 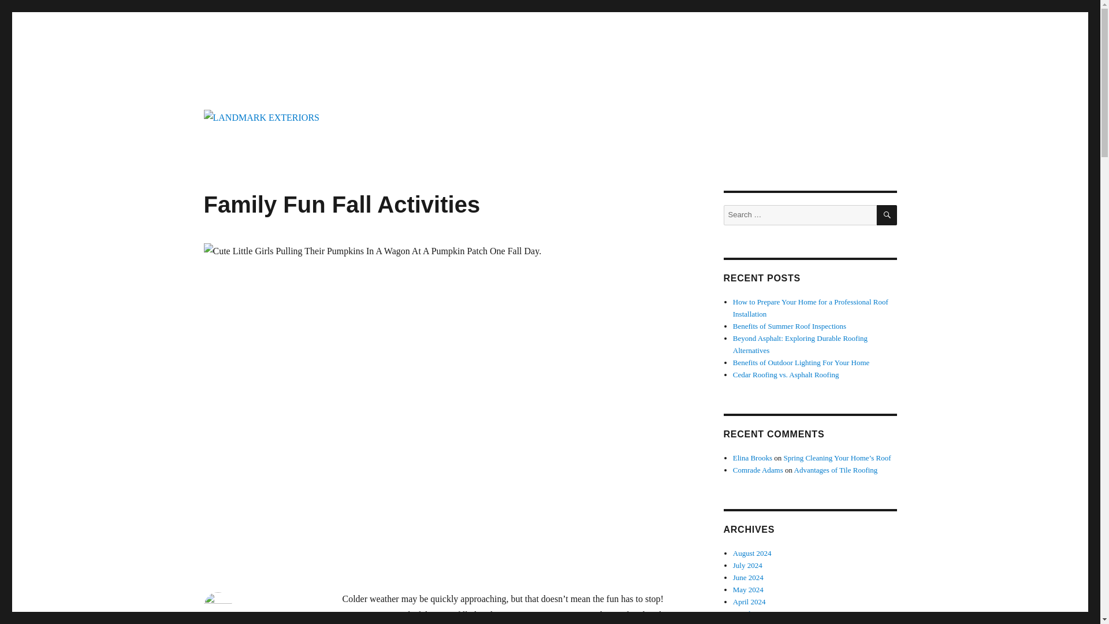 I want to click on SEARCH, so click(x=887, y=215).